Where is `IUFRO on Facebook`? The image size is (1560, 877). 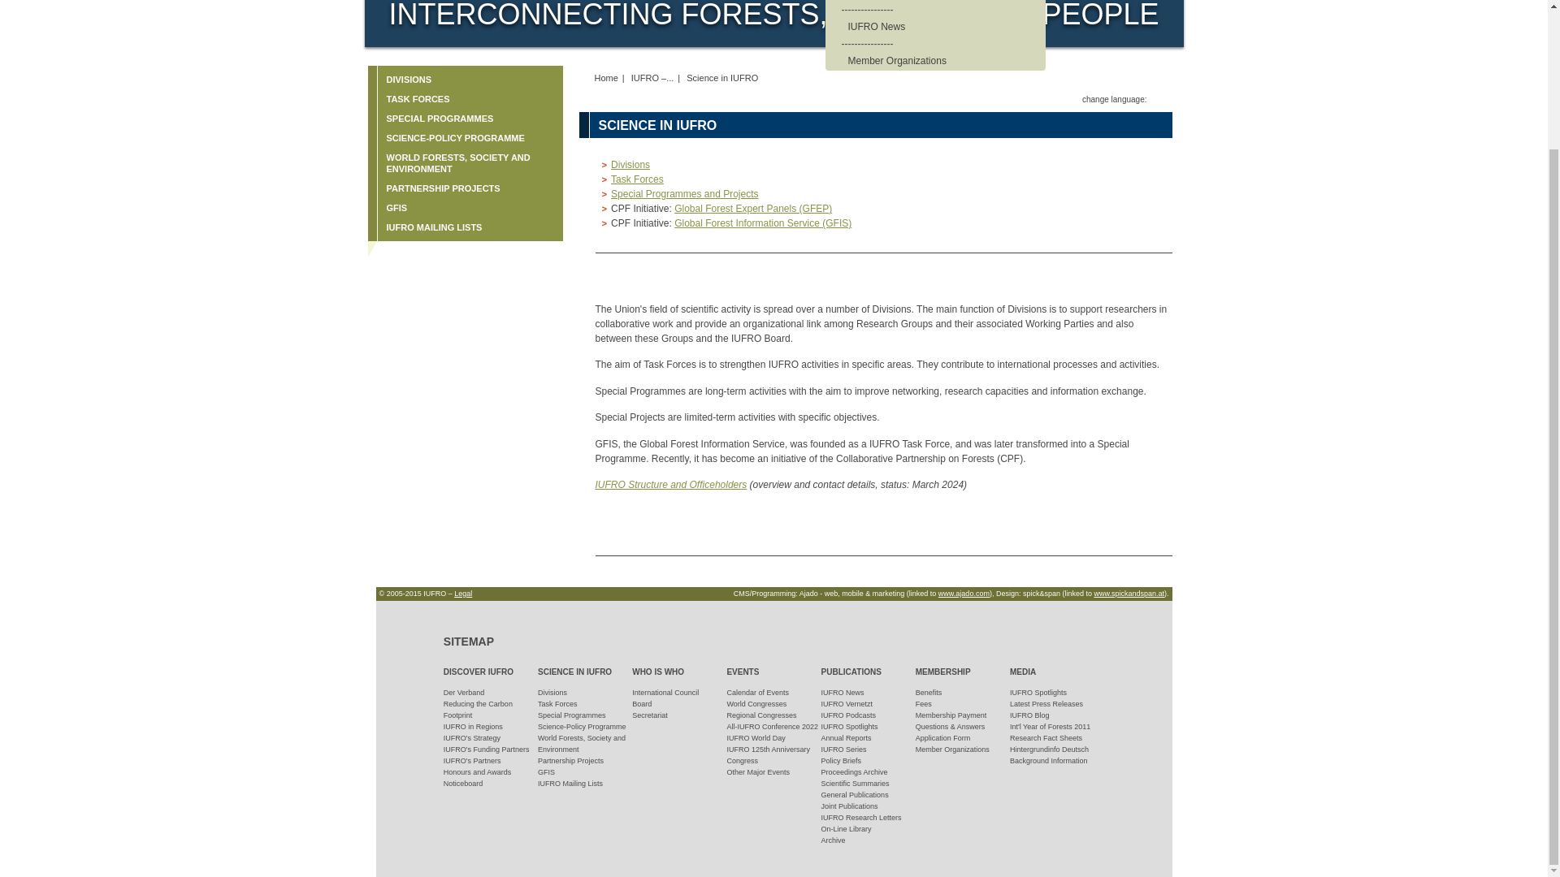 IUFRO on Facebook is located at coordinates (1131, 78).